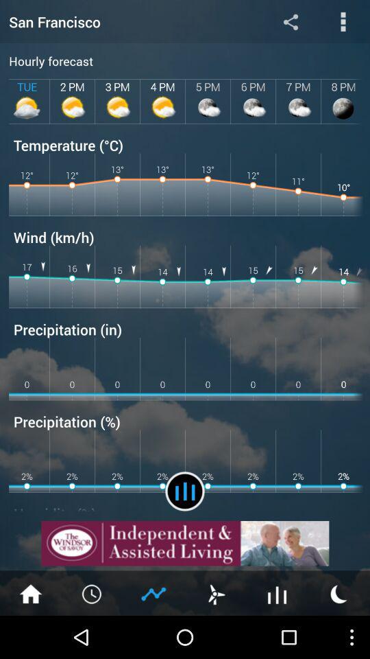  What do you see at coordinates (343, 22) in the screenshot?
I see `menu page` at bounding box center [343, 22].